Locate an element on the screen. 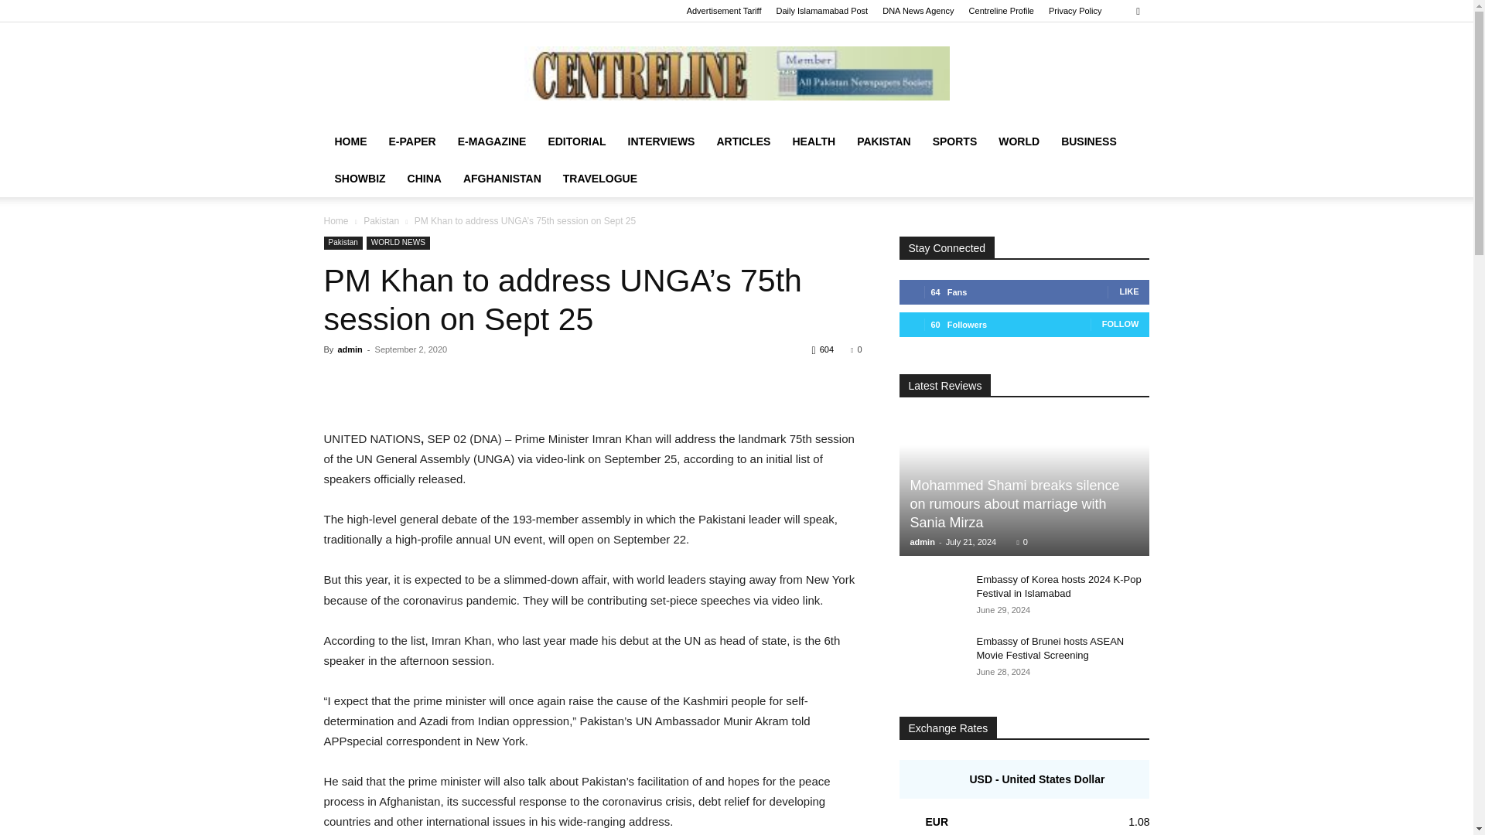  Advertisement Tariff is located at coordinates (724, 11).